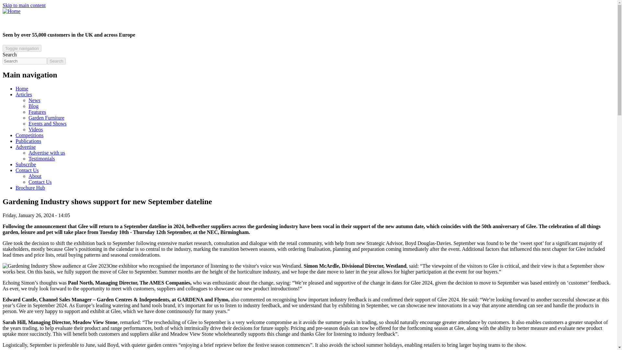 Image resolution: width=622 pixels, height=350 pixels. Describe the element at coordinates (56, 61) in the screenshot. I see `Search` at that location.